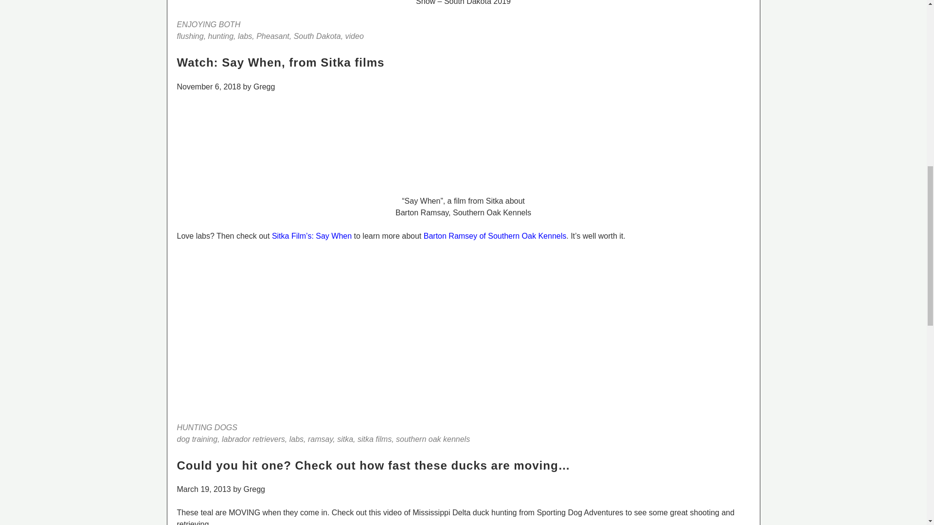  I want to click on HUNTING DOGS, so click(207, 427).